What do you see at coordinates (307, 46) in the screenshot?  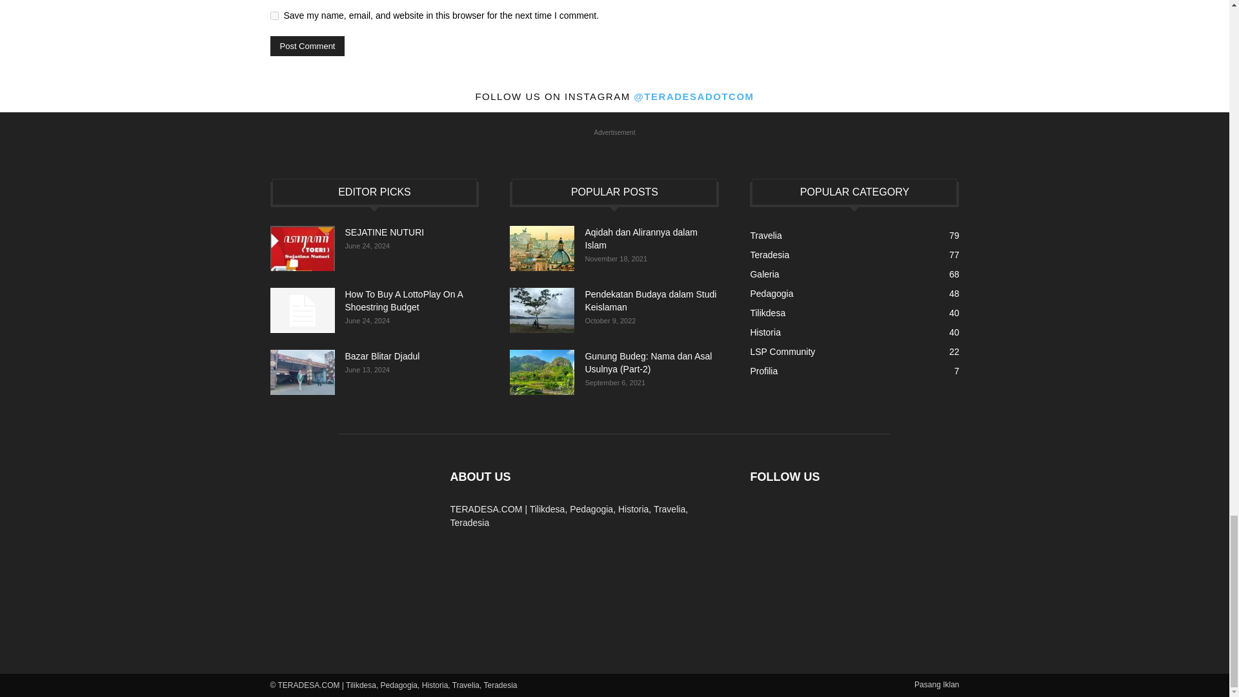 I see `Post Comment` at bounding box center [307, 46].